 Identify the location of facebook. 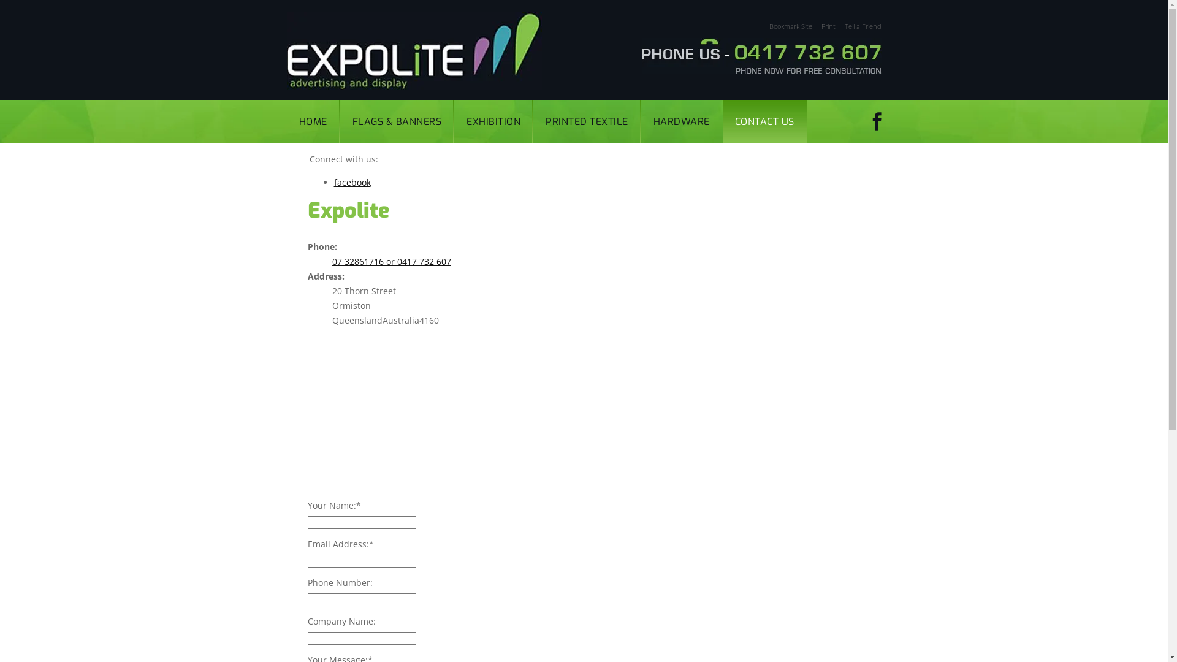
(352, 183).